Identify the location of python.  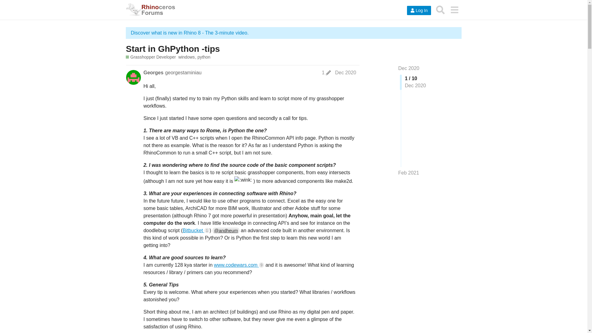
(204, 57).